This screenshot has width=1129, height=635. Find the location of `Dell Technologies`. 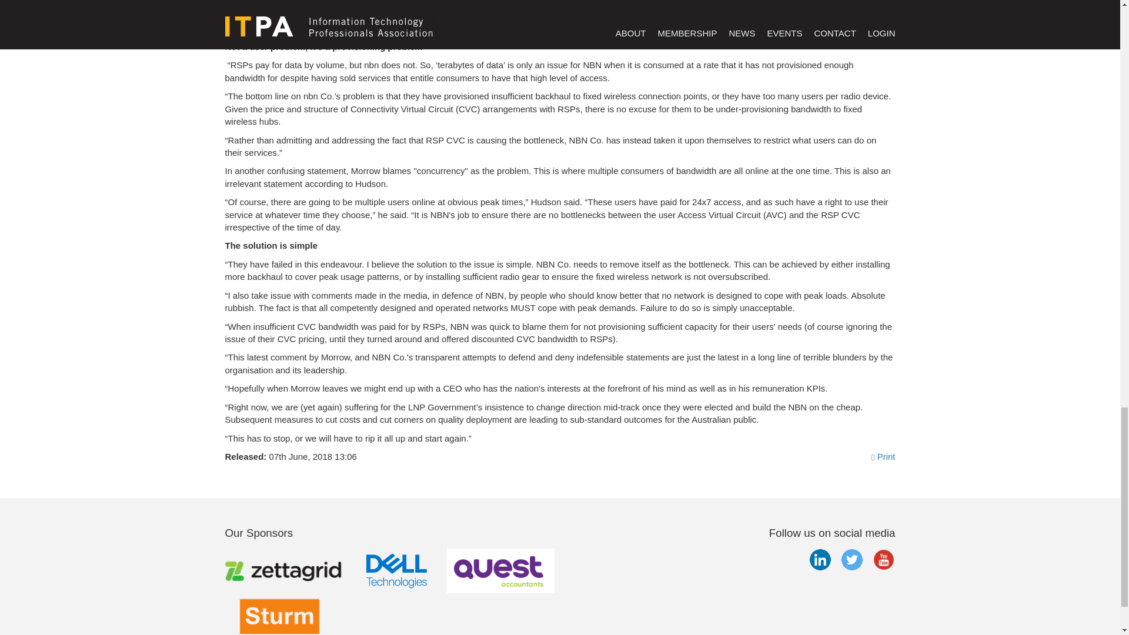

Dell Technologies is located at coordinates (396, 570).